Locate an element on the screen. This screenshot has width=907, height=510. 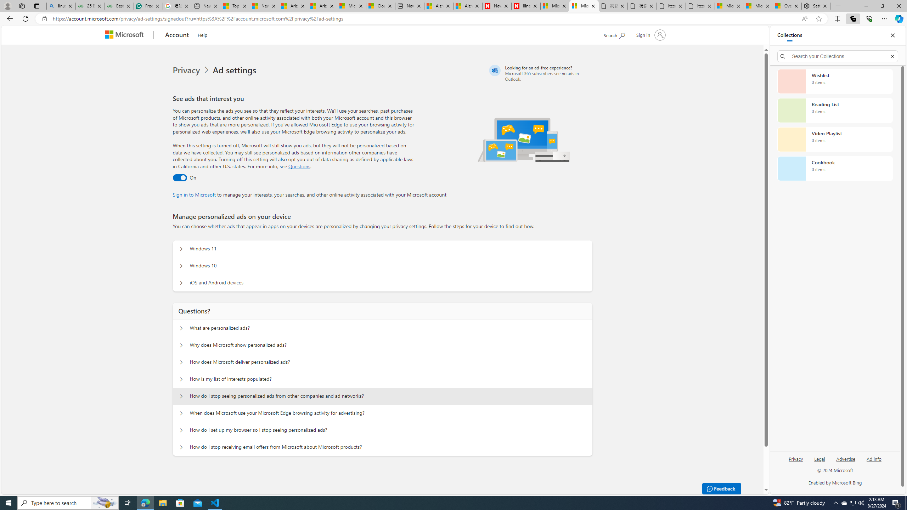
Account is located at coordinates (176, 35).